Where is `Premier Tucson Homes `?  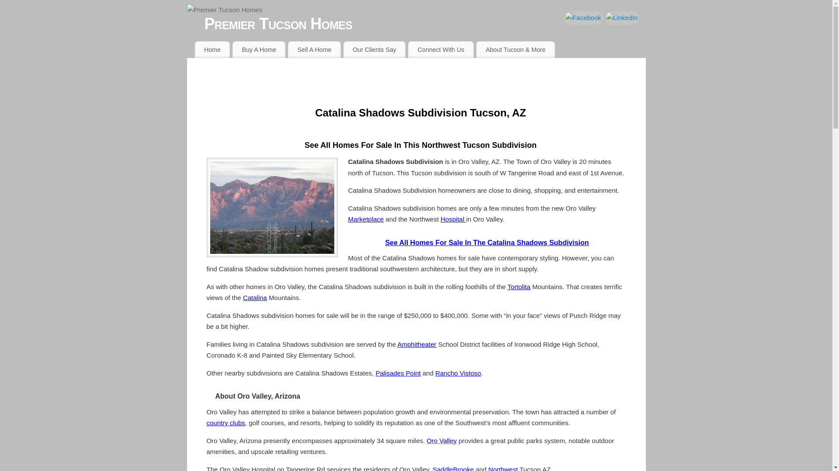 Premier Tucson Homes  is located at coordinates (425, 24).